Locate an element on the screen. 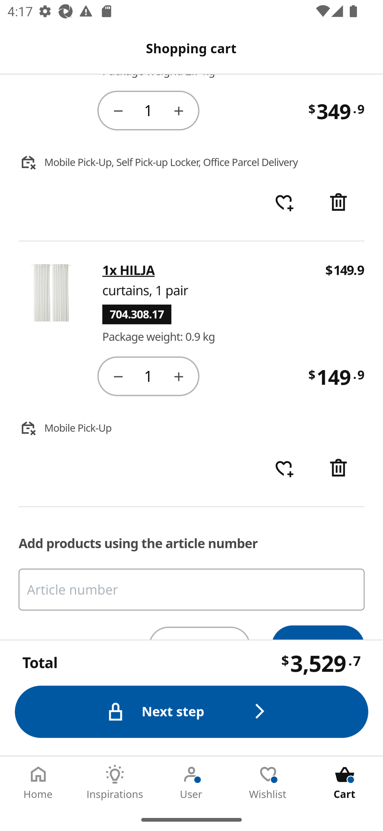 The width and height of the screenshot is (383, 831).  is located at coordinates (339, 469).